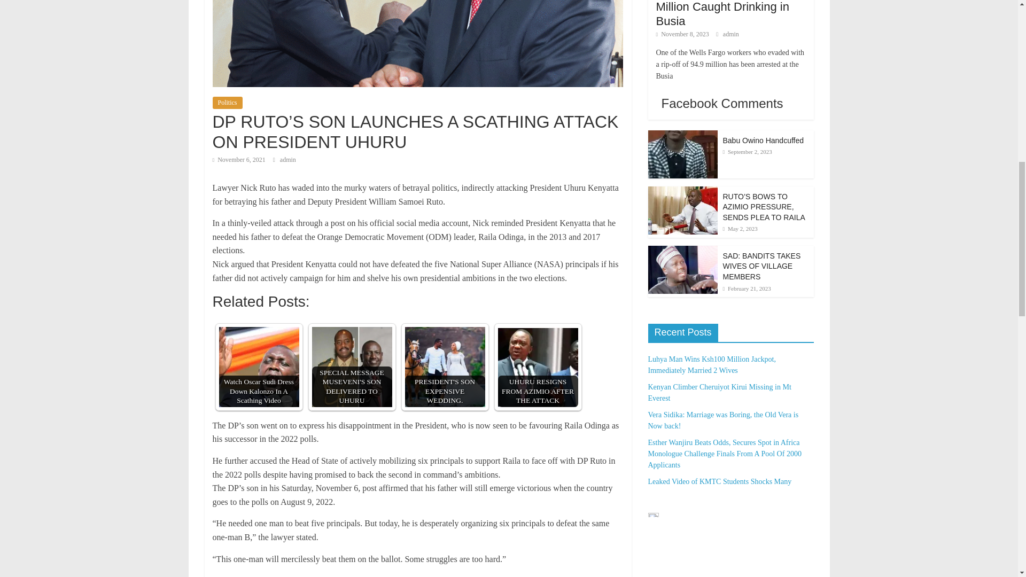  I want to click on Watch Oscar Sudi Dress Down Kalonzo In A Scathing Video, so click(259, 367).